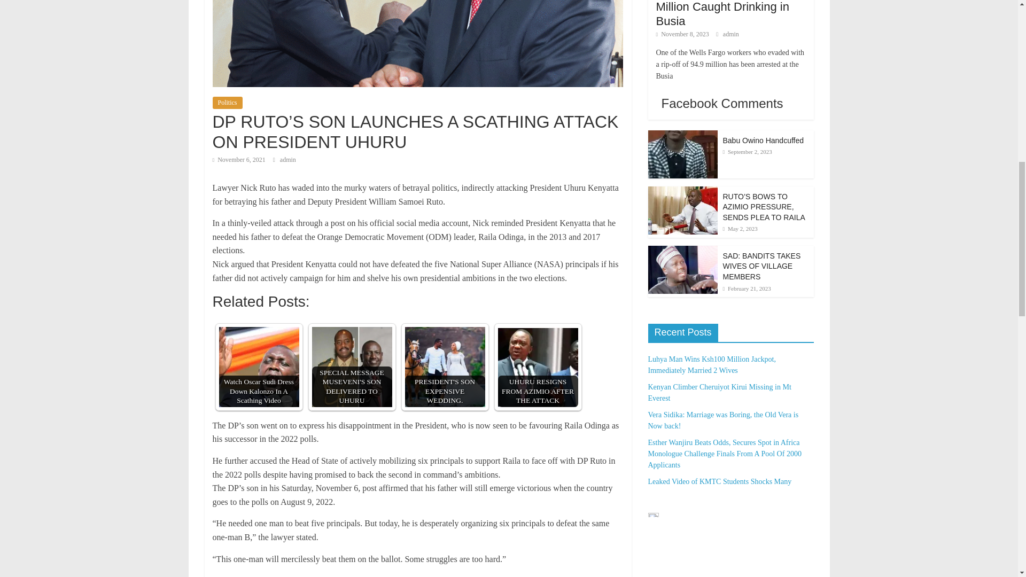  I want to click on Watch Oscar Sudi Dress Down Kalonzo In A Scathing Video, so click(259, 367).